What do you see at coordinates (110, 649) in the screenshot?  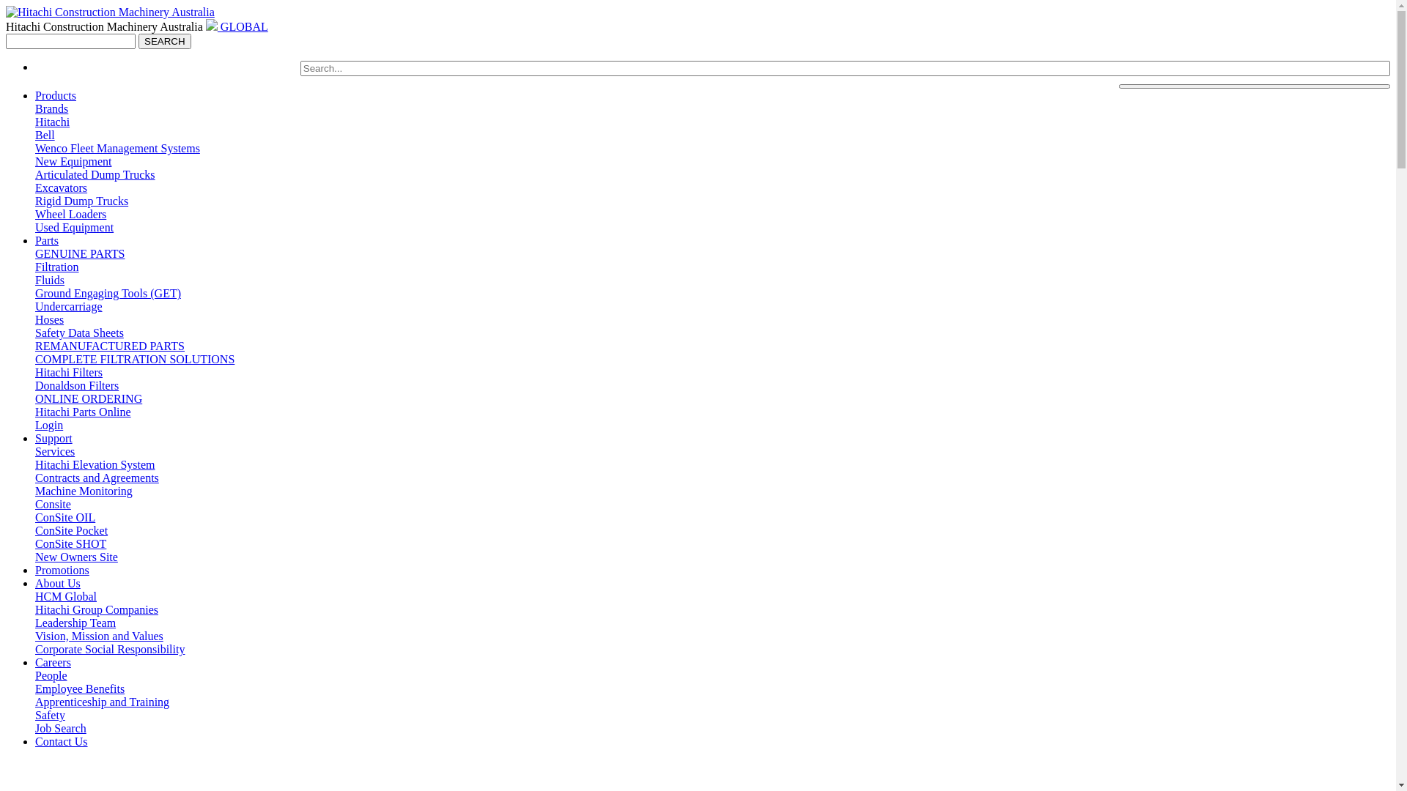 I see `Corporate Social Responsibility` at bounding box center [110, 649].